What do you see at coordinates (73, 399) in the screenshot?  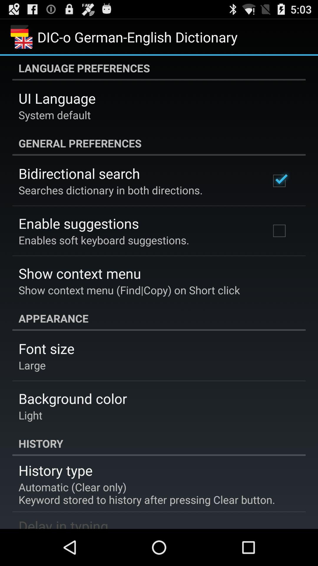 I see `jump until background color item` at bounding box center [73, 399].